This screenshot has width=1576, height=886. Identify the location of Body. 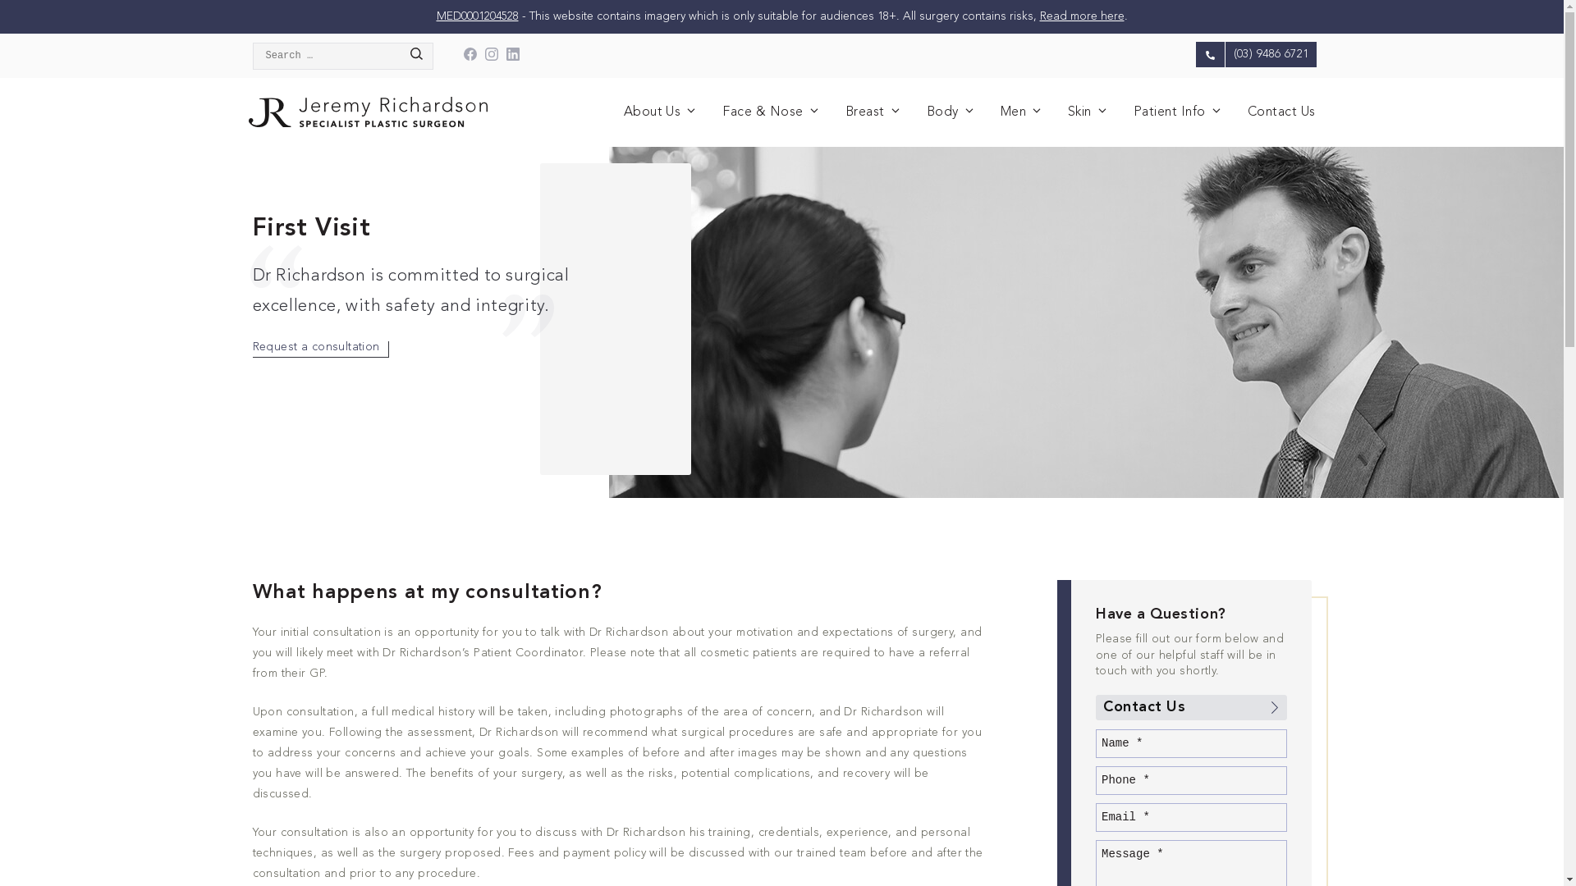
(951, 112).